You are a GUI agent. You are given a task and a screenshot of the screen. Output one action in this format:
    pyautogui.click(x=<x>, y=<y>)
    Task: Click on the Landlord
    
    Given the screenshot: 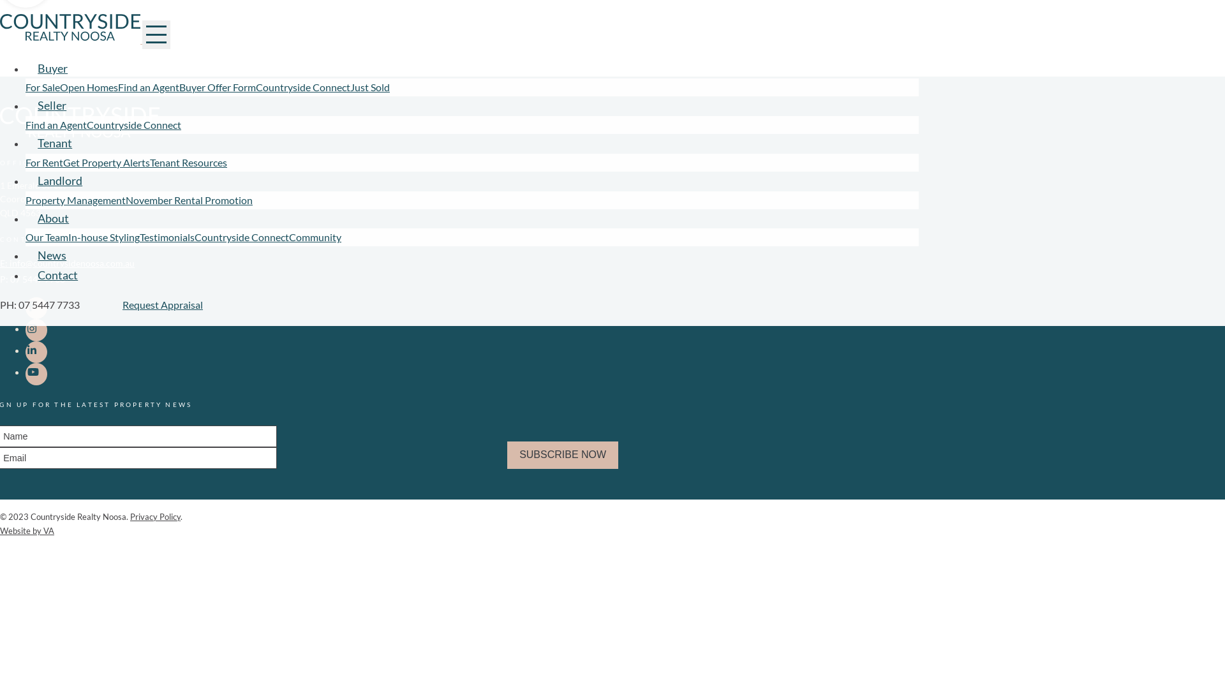 What is the action you would take?
    pyautogui.click(x=60, y=181)
    